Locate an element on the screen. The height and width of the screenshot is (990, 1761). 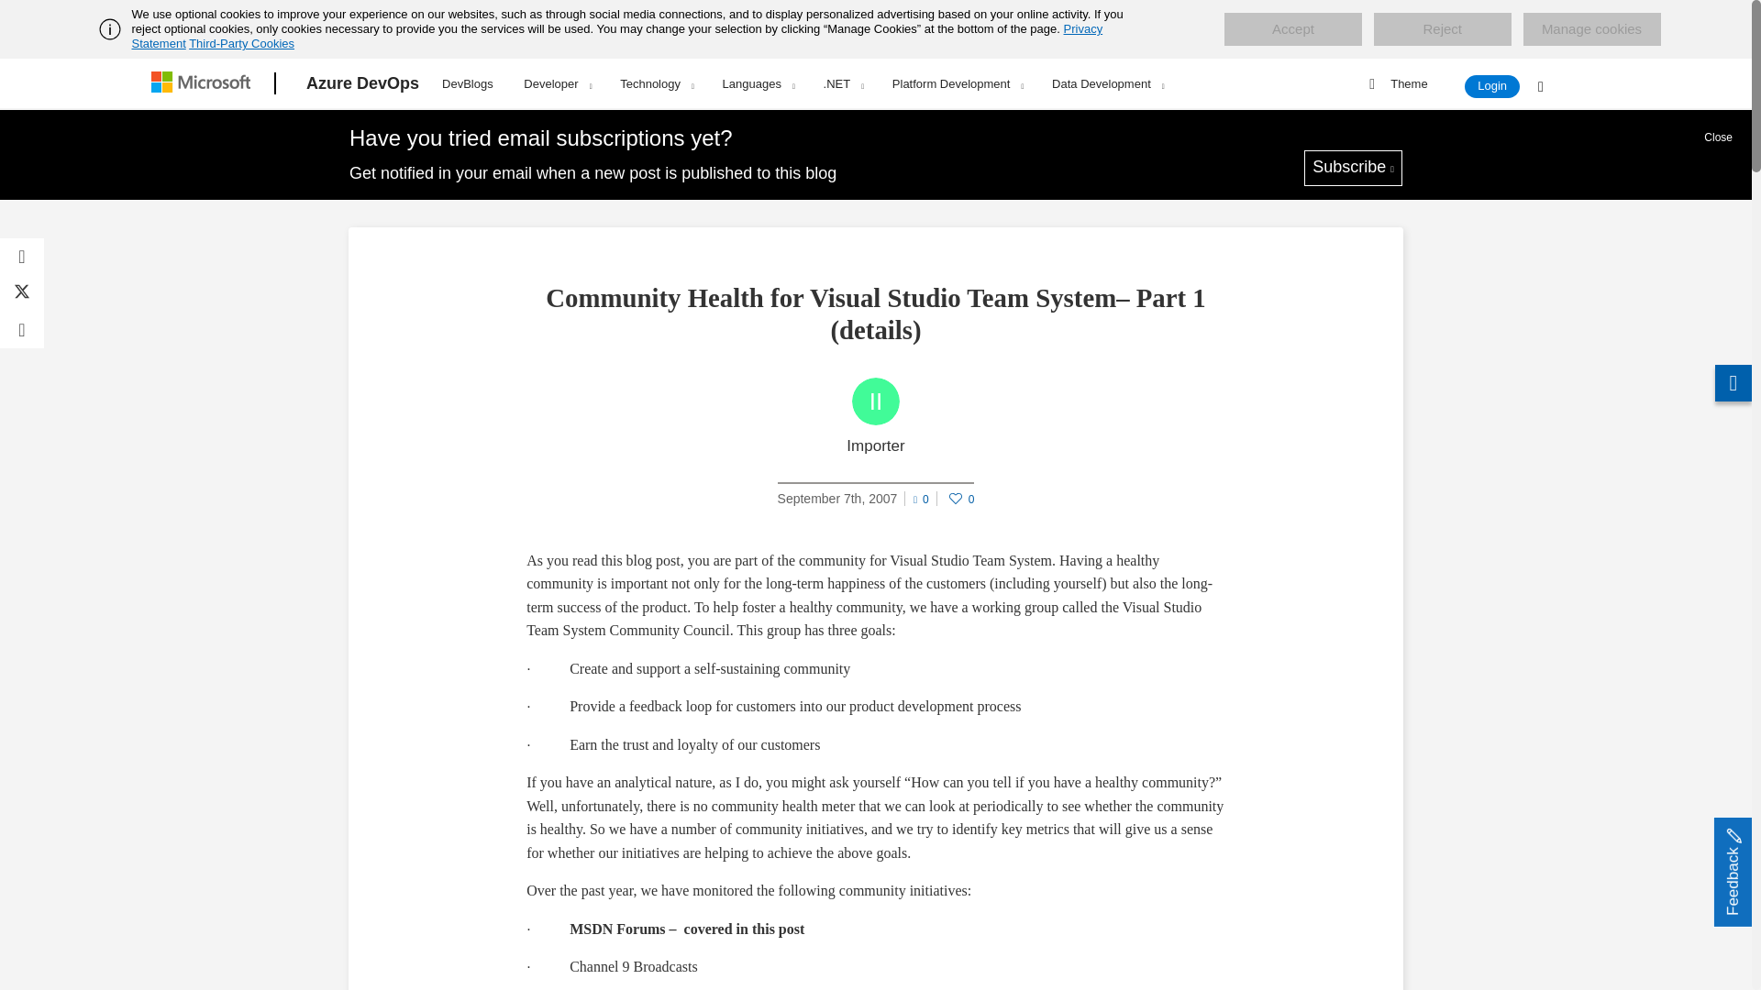
Share on Facebook is located at coordinates (22, 257).